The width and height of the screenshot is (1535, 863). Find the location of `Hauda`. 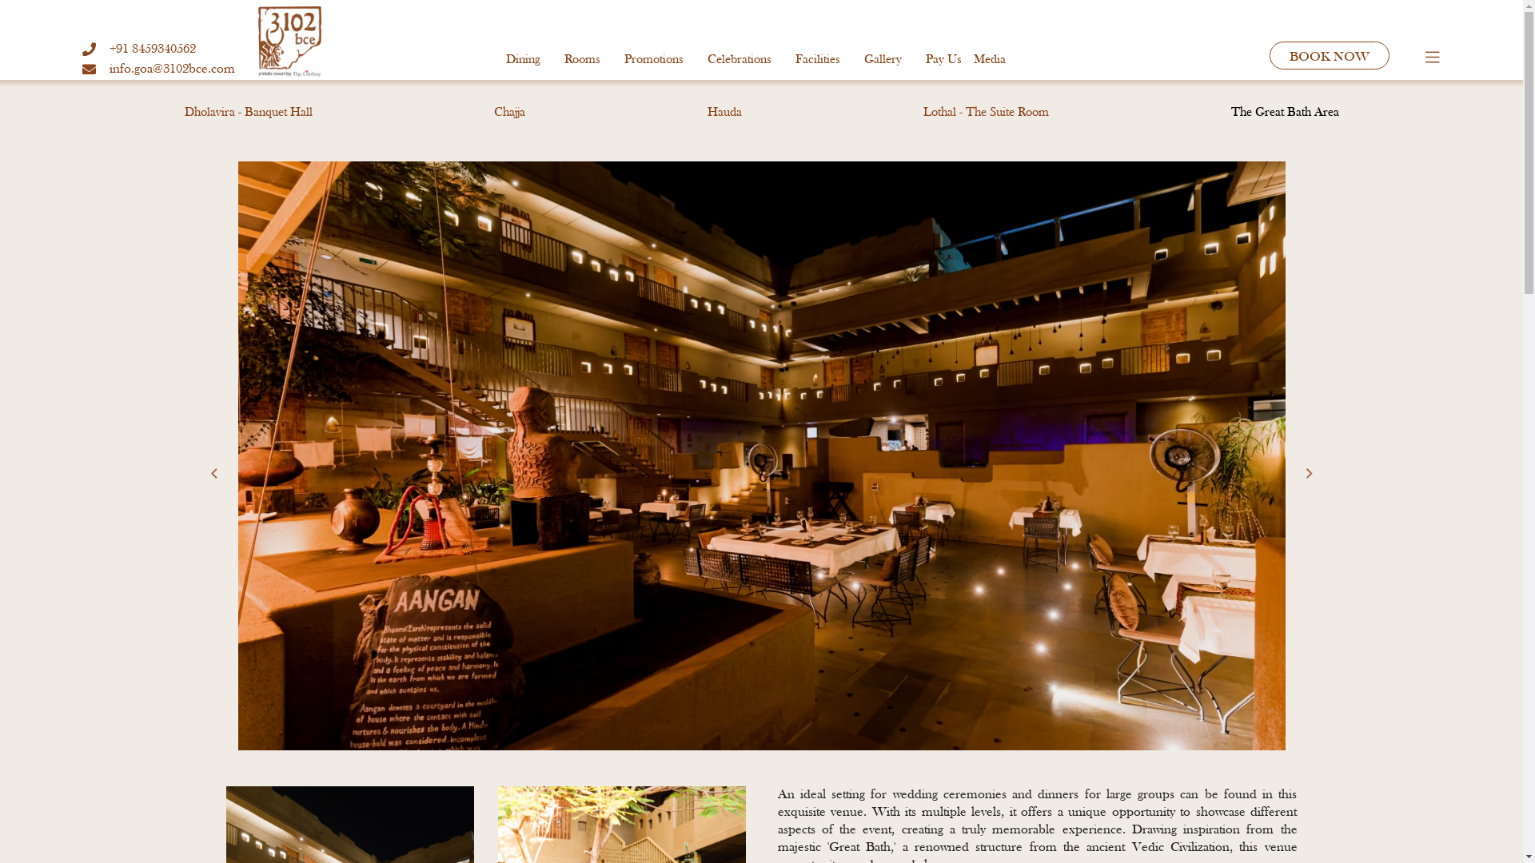

Hauda is located at coordinates (724, 113).